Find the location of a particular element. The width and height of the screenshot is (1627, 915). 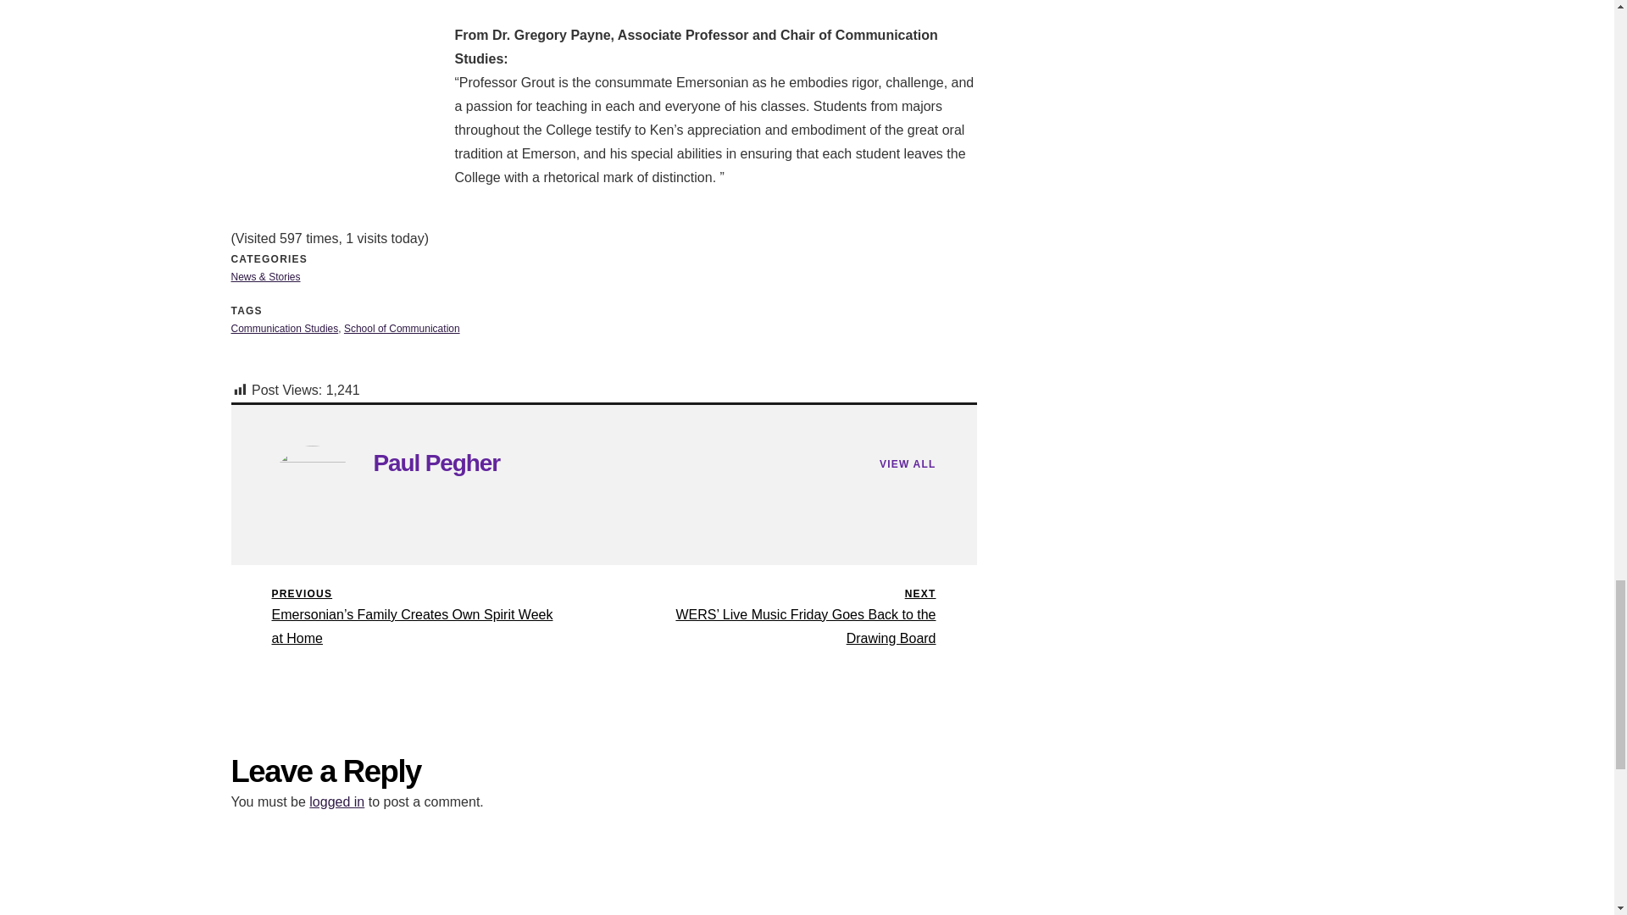

logged in is located at coordinates (336, 801).